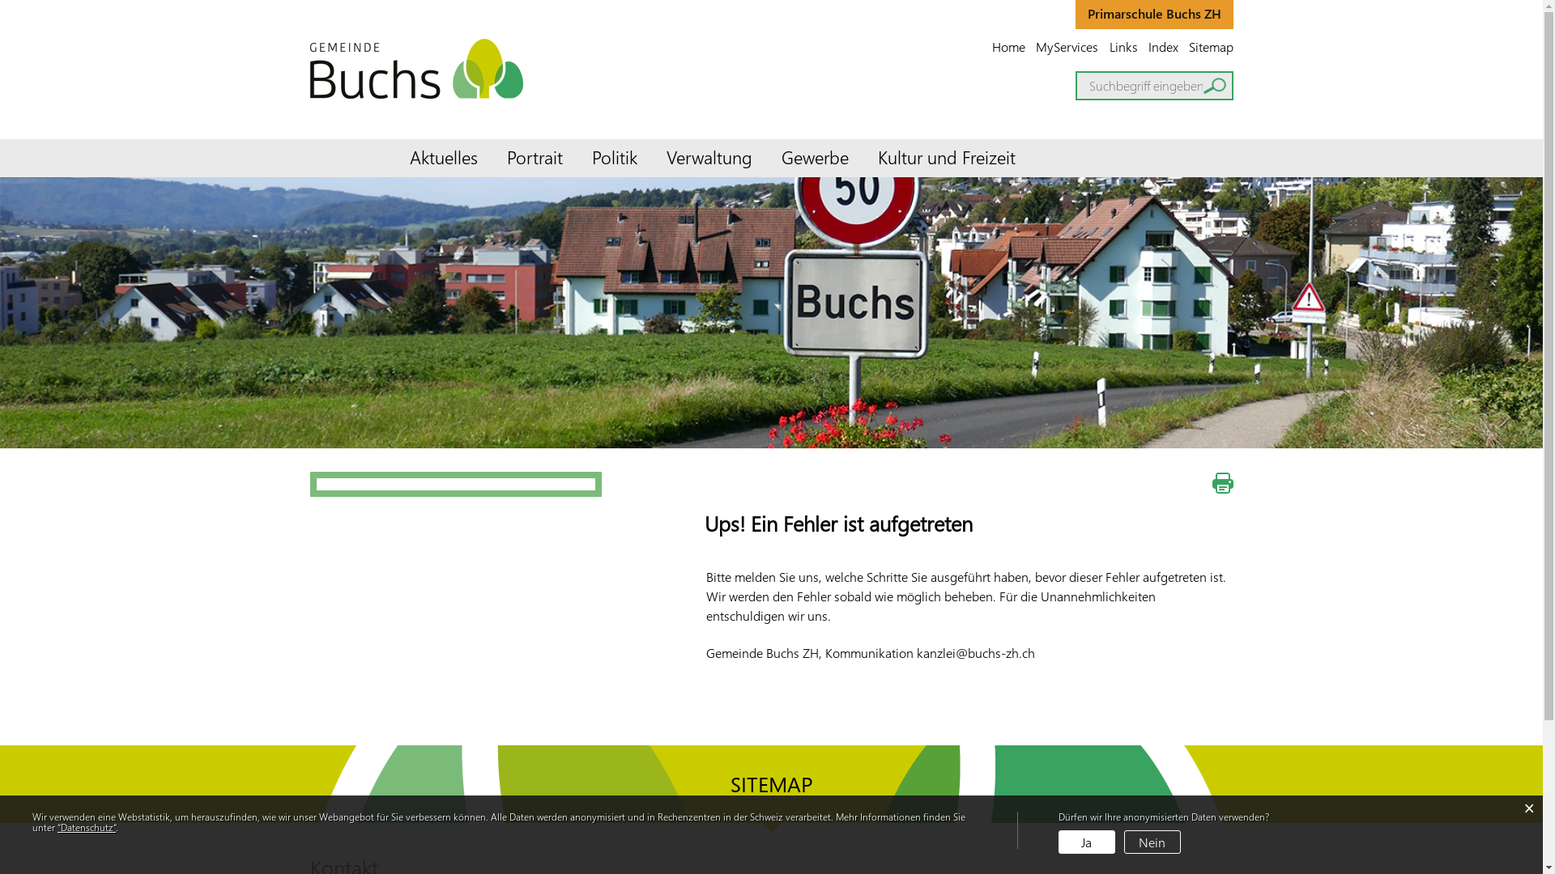  I want to click on Nein, so click(1152, 842).